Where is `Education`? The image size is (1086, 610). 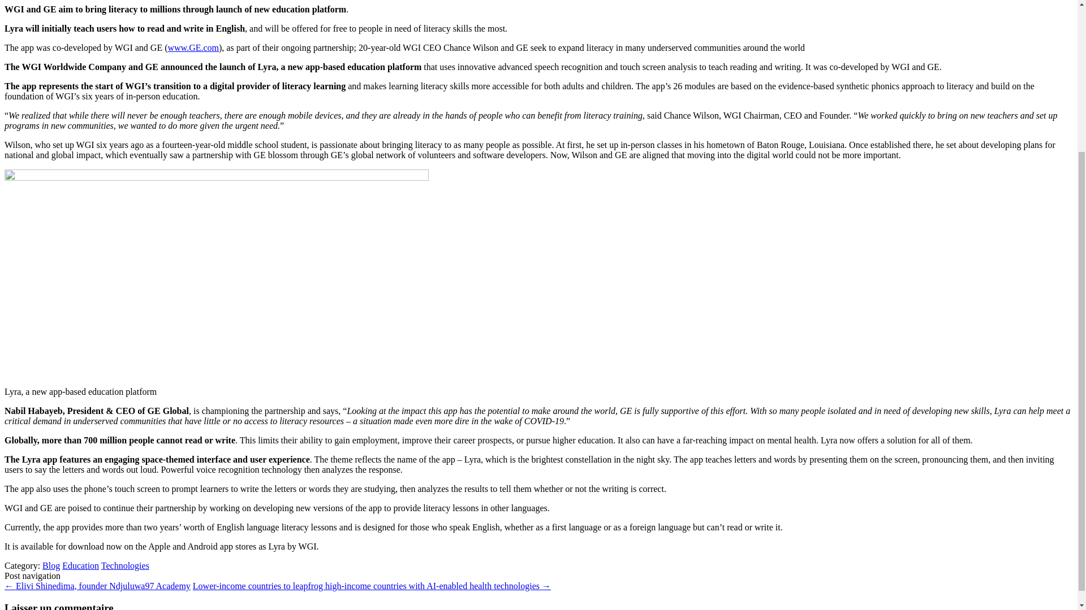 Education is located at coordinates (80, 565).